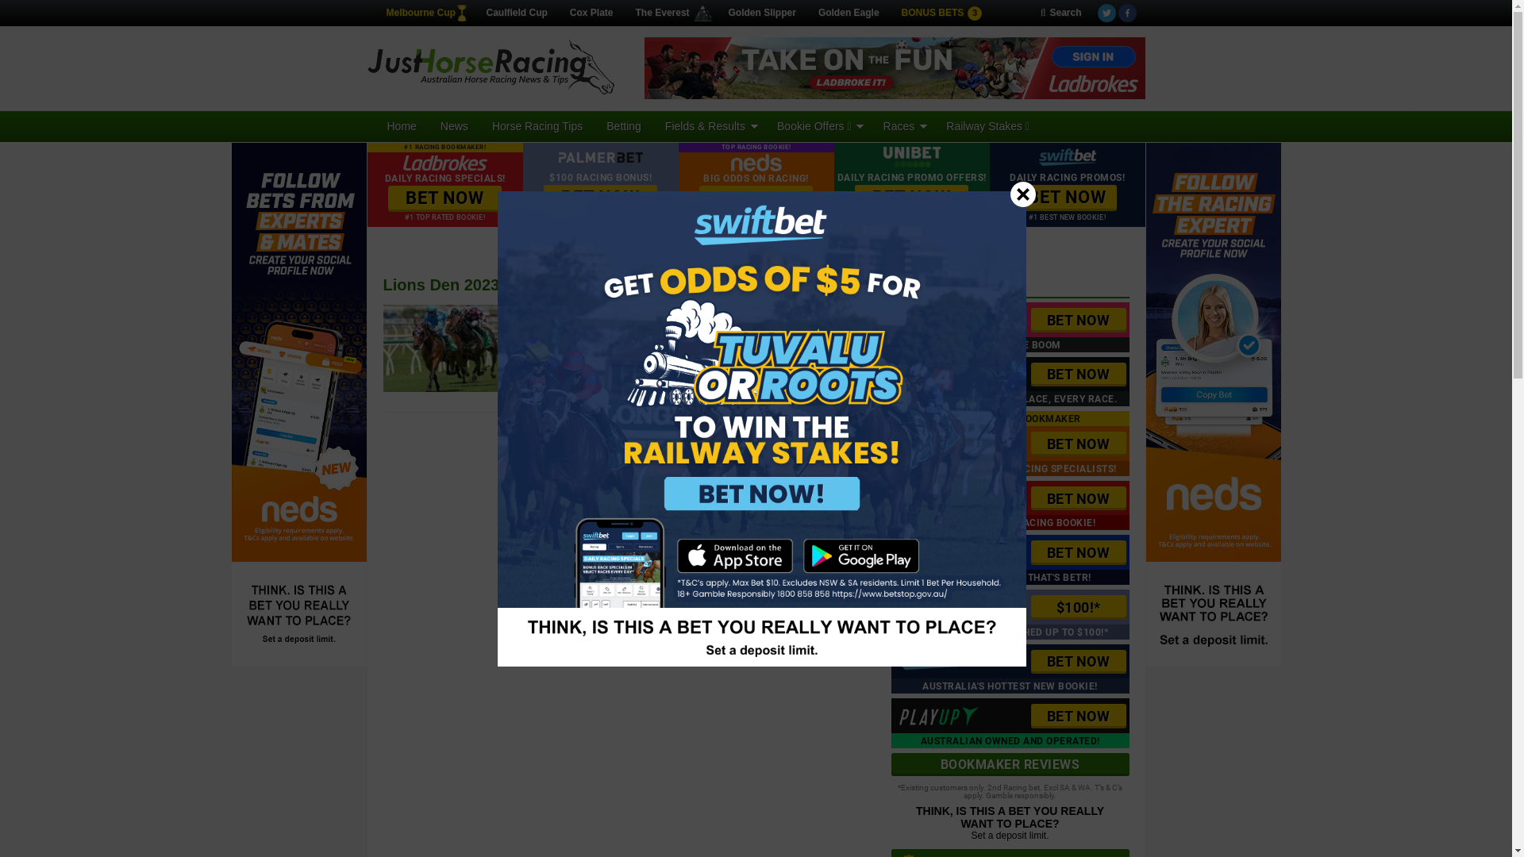 This screenshot has height=857, width=1524. What do you see at coordinates (537, 126) in the screenshot?
I see `Horse Racing Tips` at bounding box center [537, 126].